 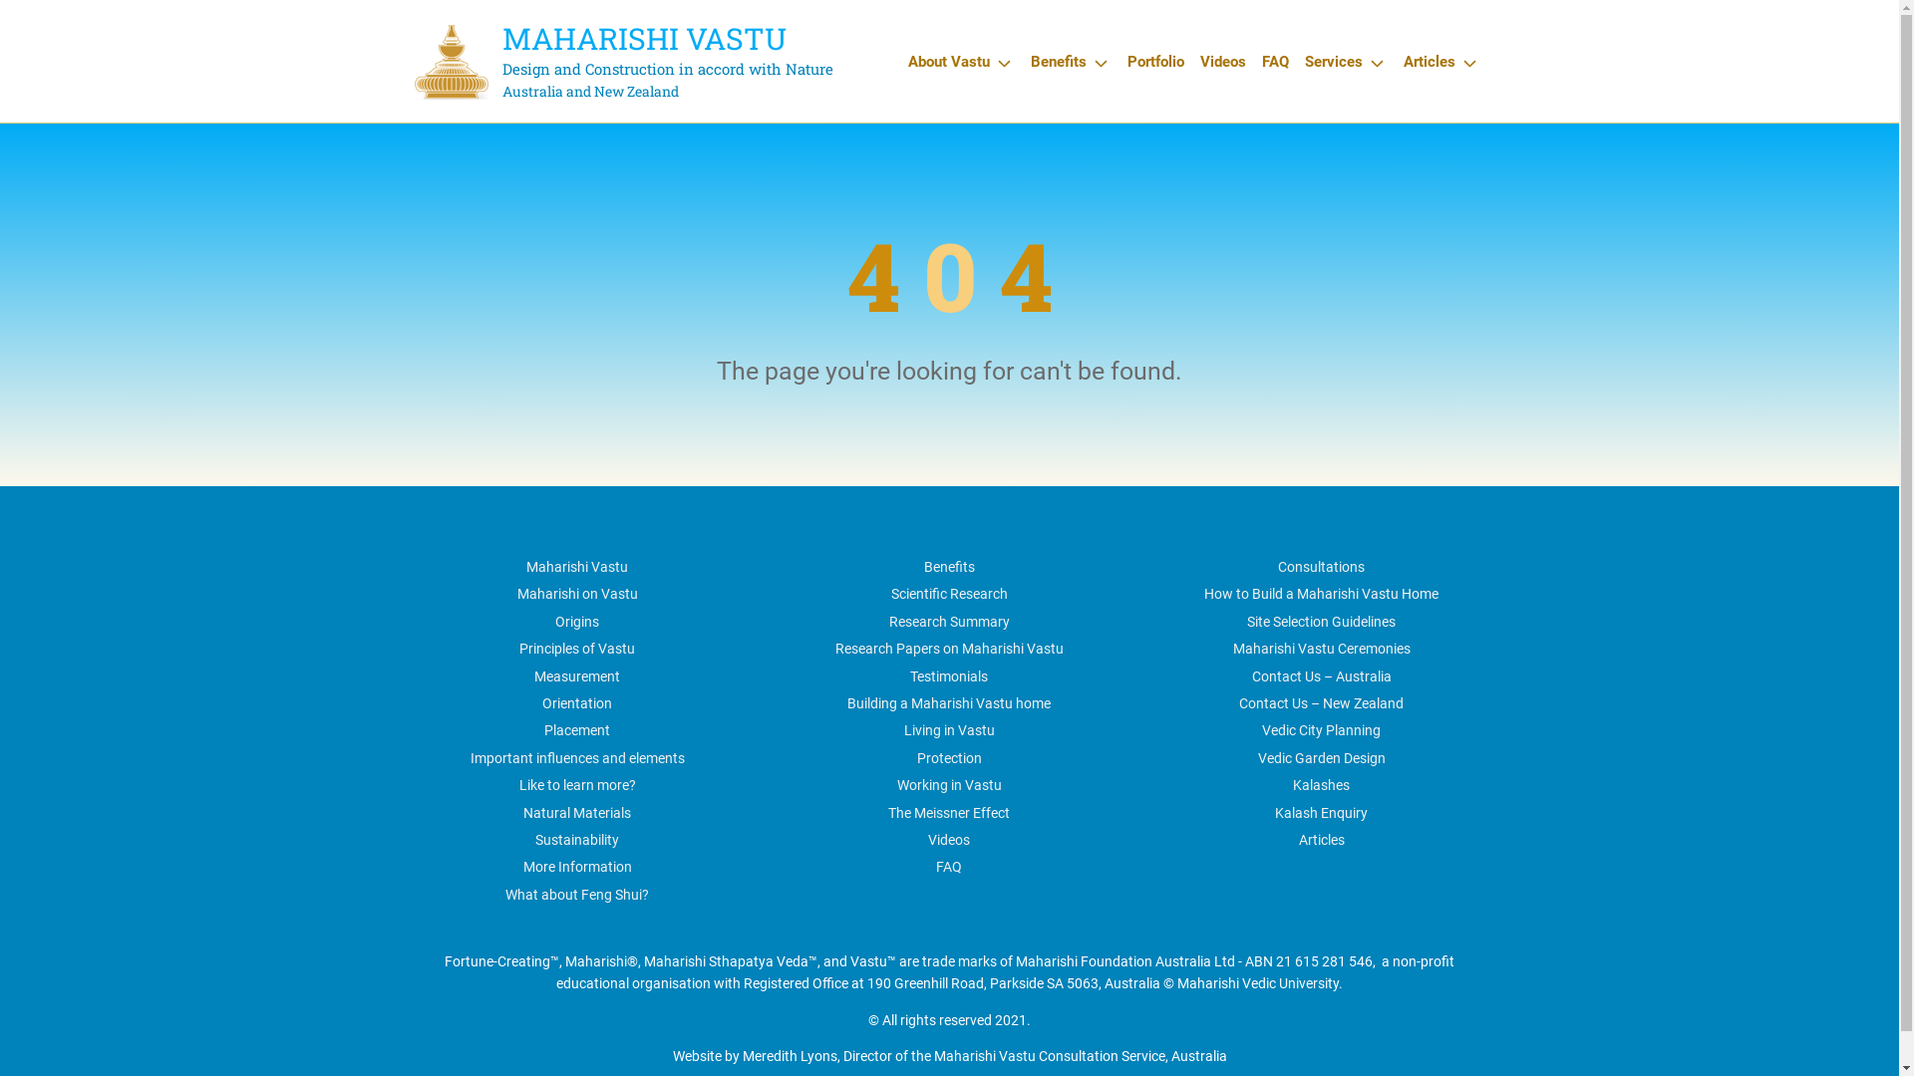 I want to click on Consultations, so click(x=1322, y=567).